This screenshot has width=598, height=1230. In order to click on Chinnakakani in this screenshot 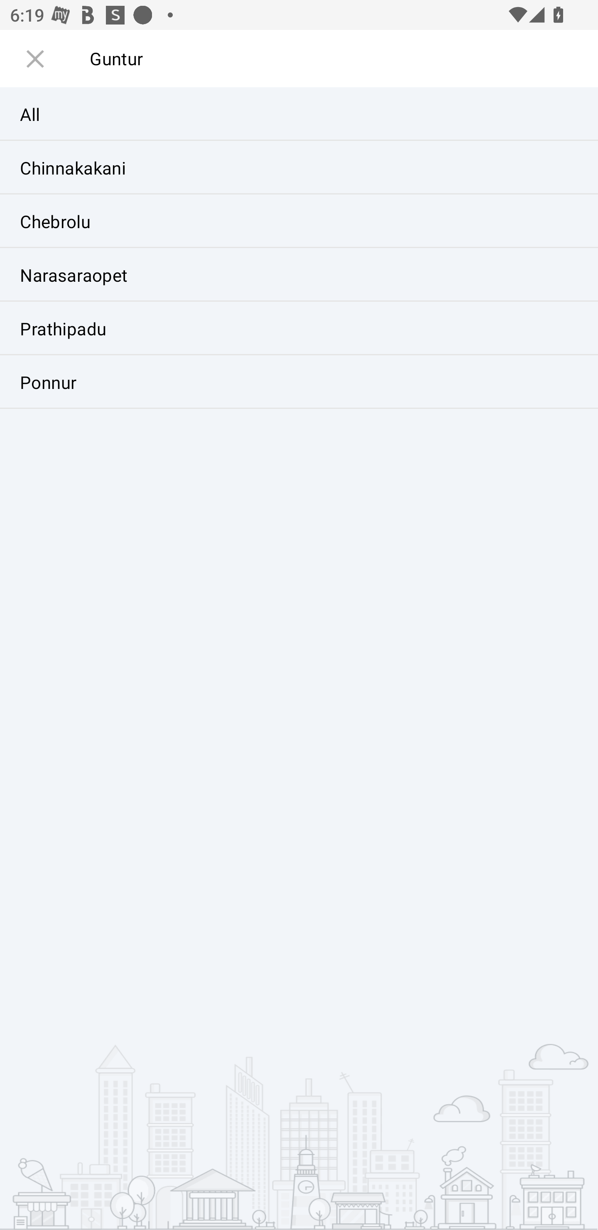, I will do `click(299, 168)`.